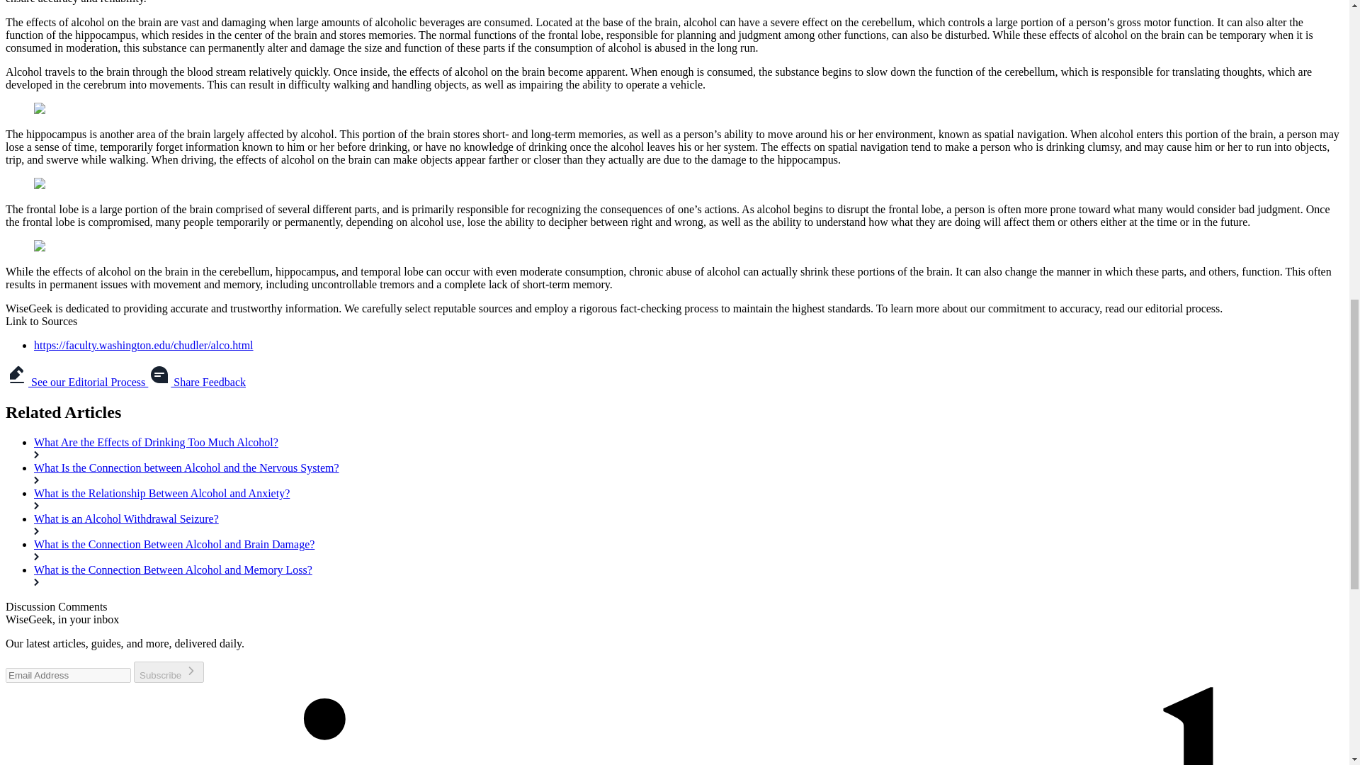  Describe the element at coordinates (197, 382) in the screenshot. I see `Share Feedback` at that location.